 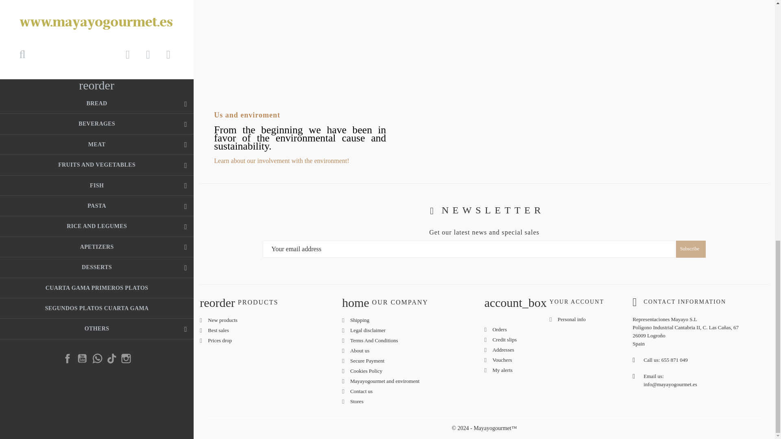 What do you see at coordinates (502, 360) in the screenshot?
I see `Vouchers` at bounding box center [502, 360].